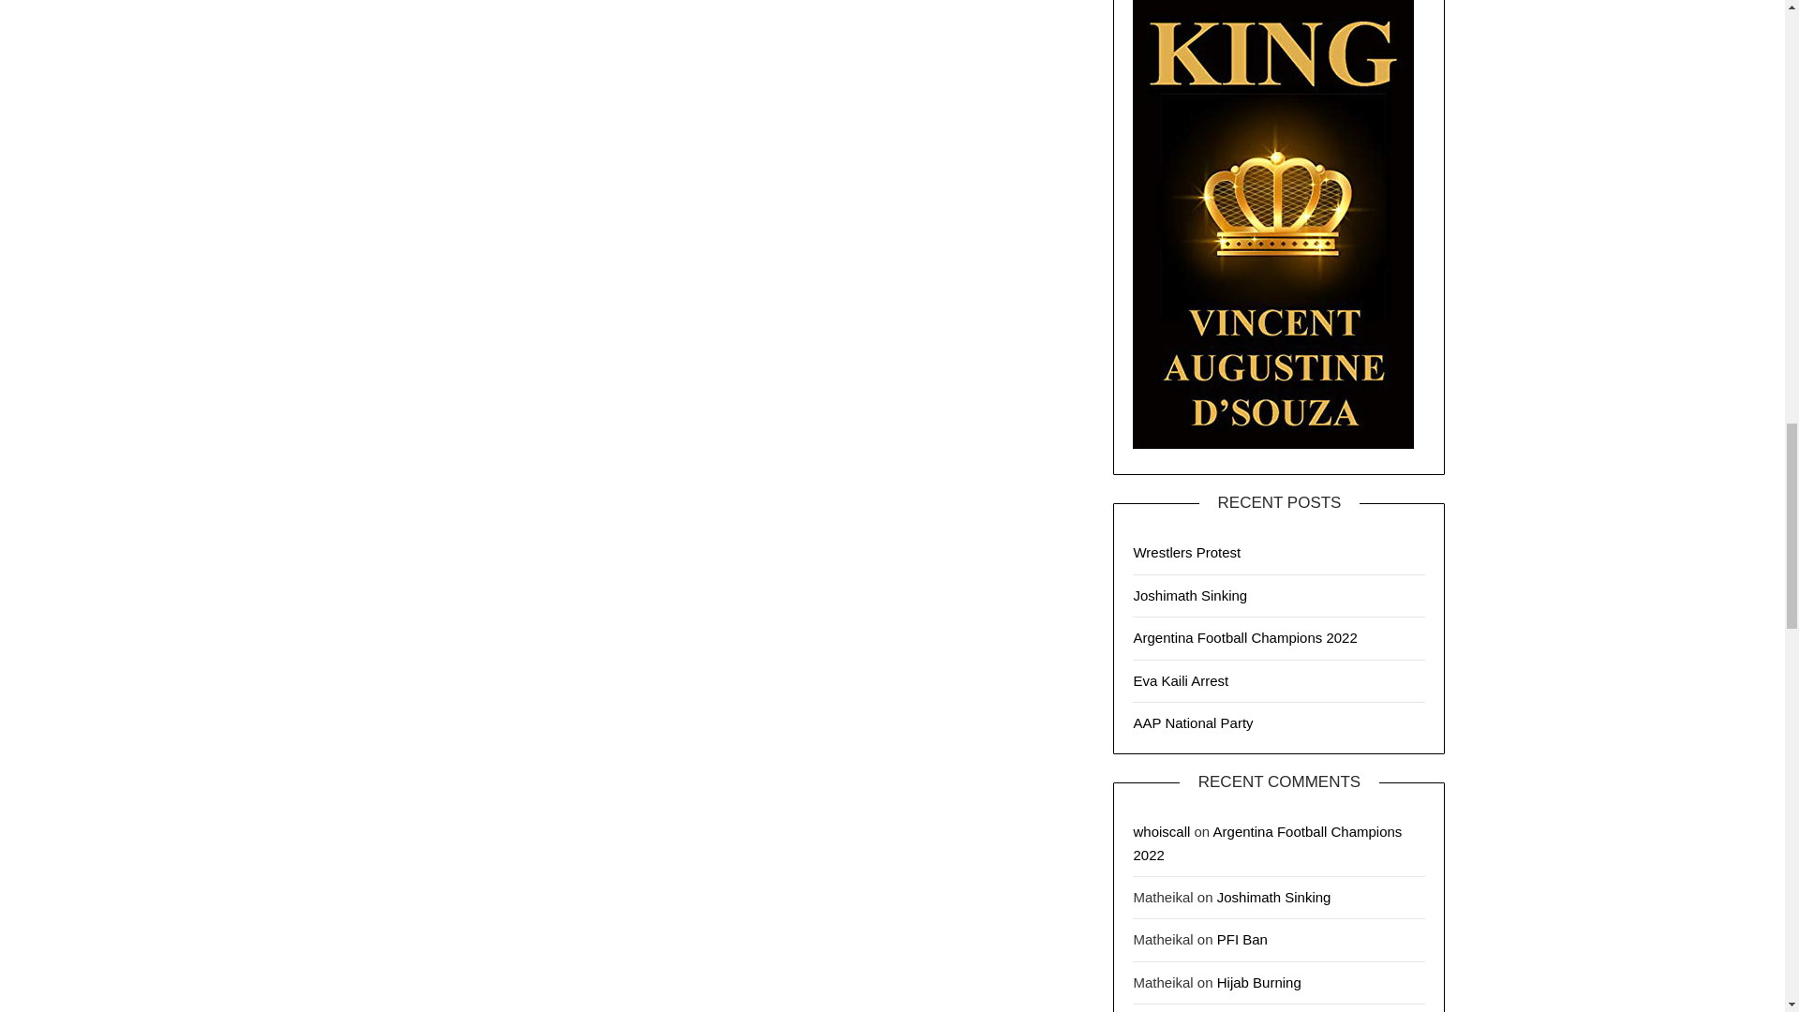 Image resolution: width=1799 pixels, height=1012 pixels. Describe the element at coordinates (1186, 553) in the screenshot. I see `Wrestlers Protest` at that location.